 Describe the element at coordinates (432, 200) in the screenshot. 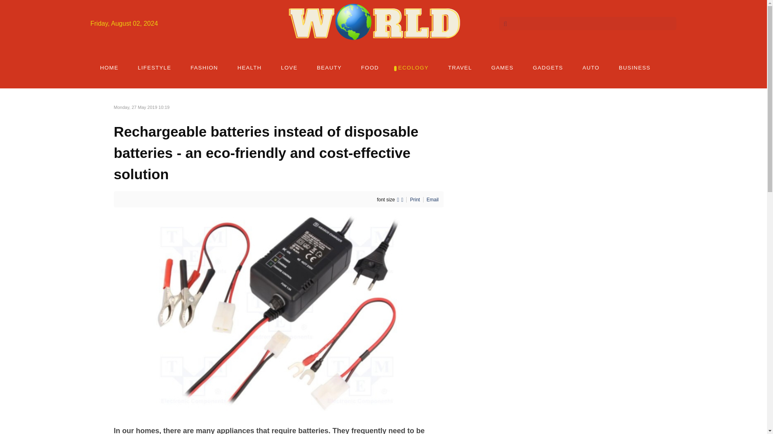

I see `Email` at that location.